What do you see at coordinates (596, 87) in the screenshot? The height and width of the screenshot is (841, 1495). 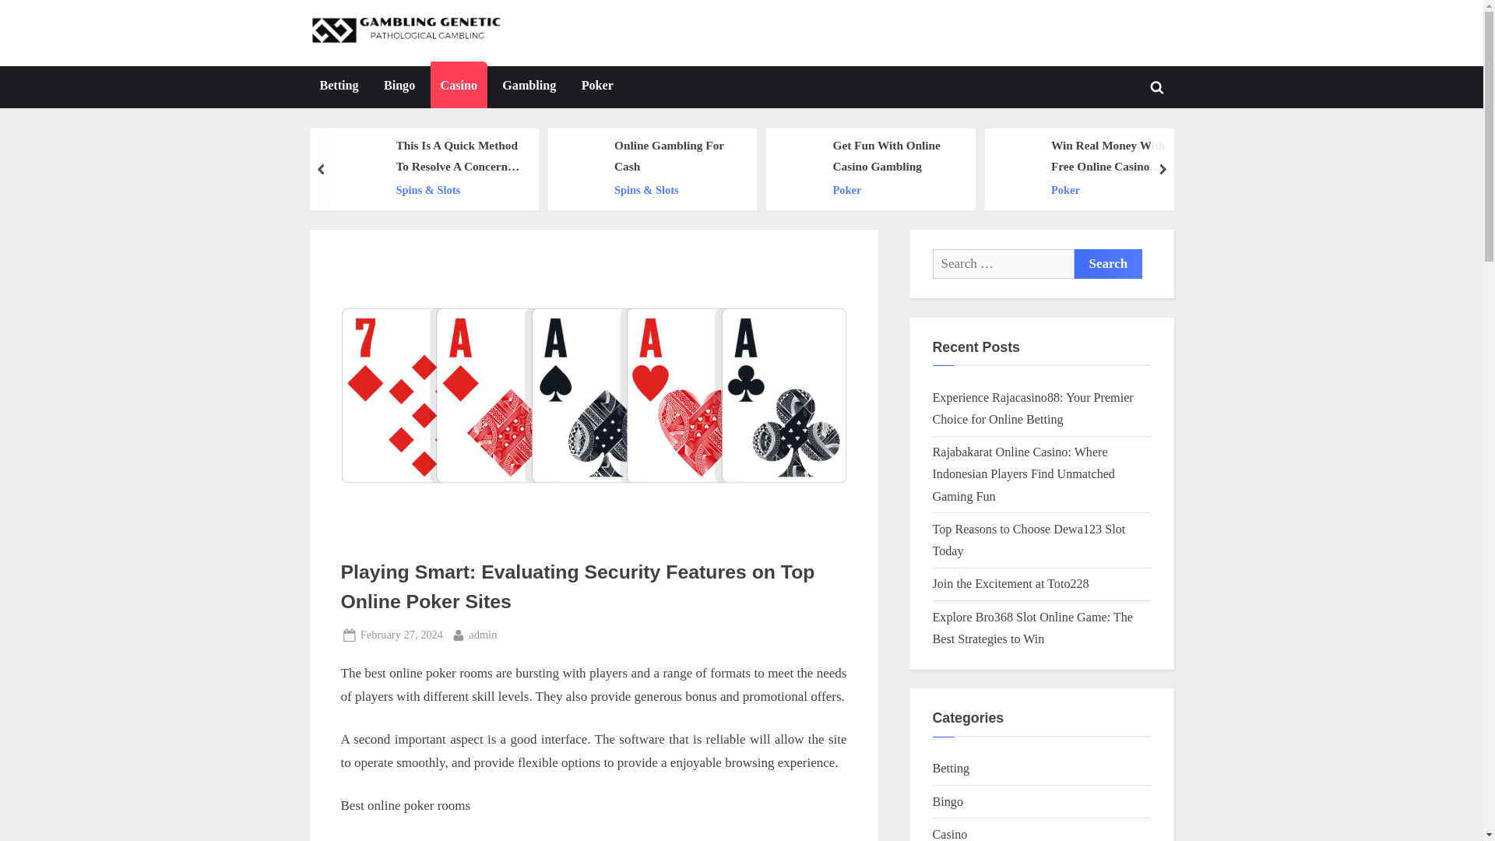 I see `Poker` at bounding box center [596, 87].